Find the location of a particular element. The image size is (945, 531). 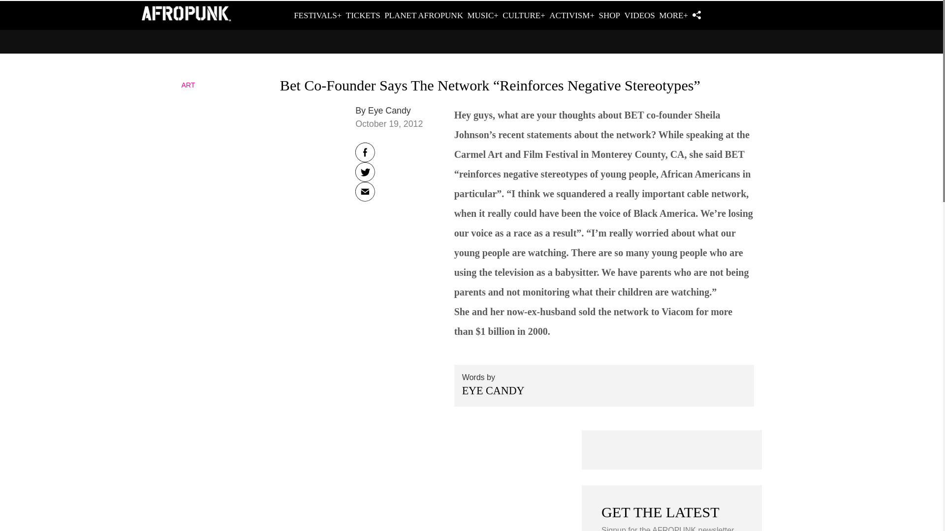

MUSIC is located at coordinates (482, 16).